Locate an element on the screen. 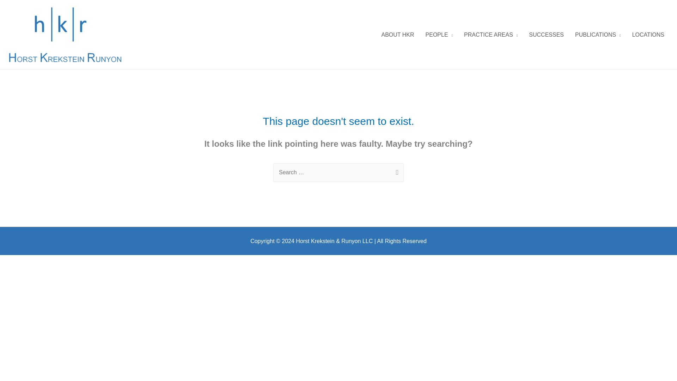 Image resolution: width=677 pixels, height=381 pixels. SUCCESSES is located at coordinates (546, 34).